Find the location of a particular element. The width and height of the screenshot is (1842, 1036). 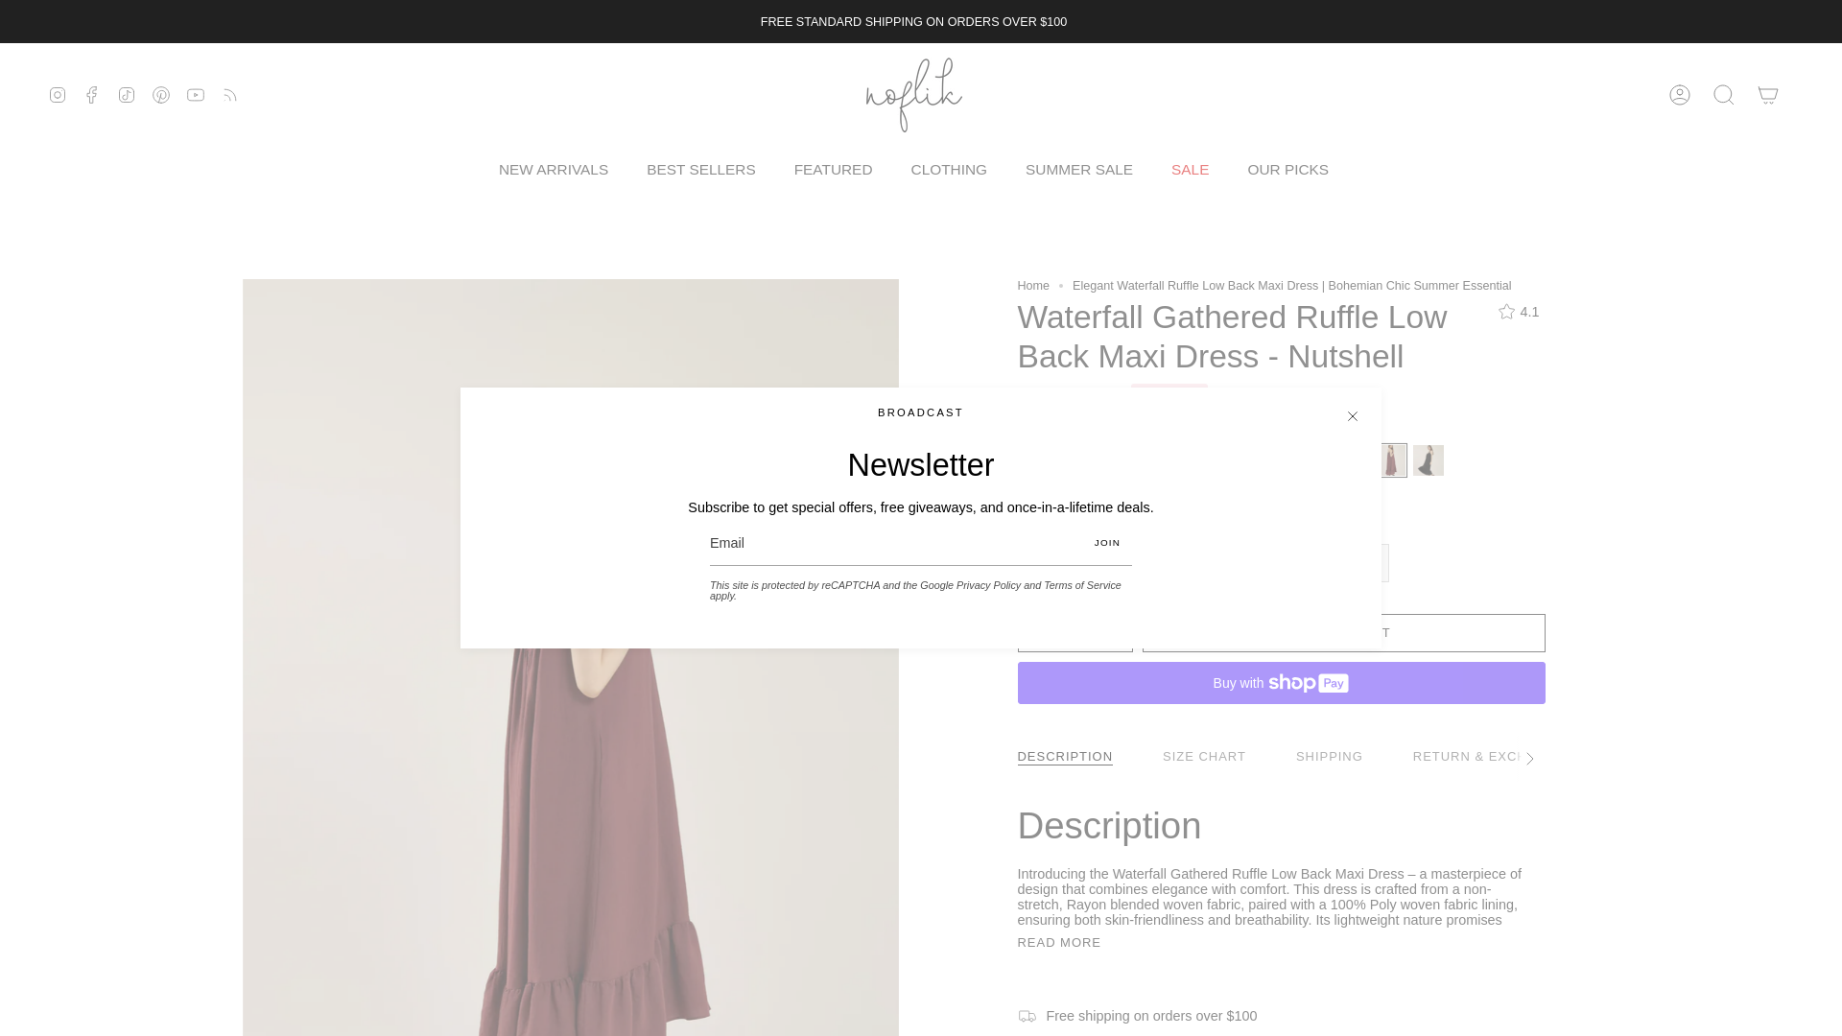

BEST SELLERS is located at coordinates (700, 169).